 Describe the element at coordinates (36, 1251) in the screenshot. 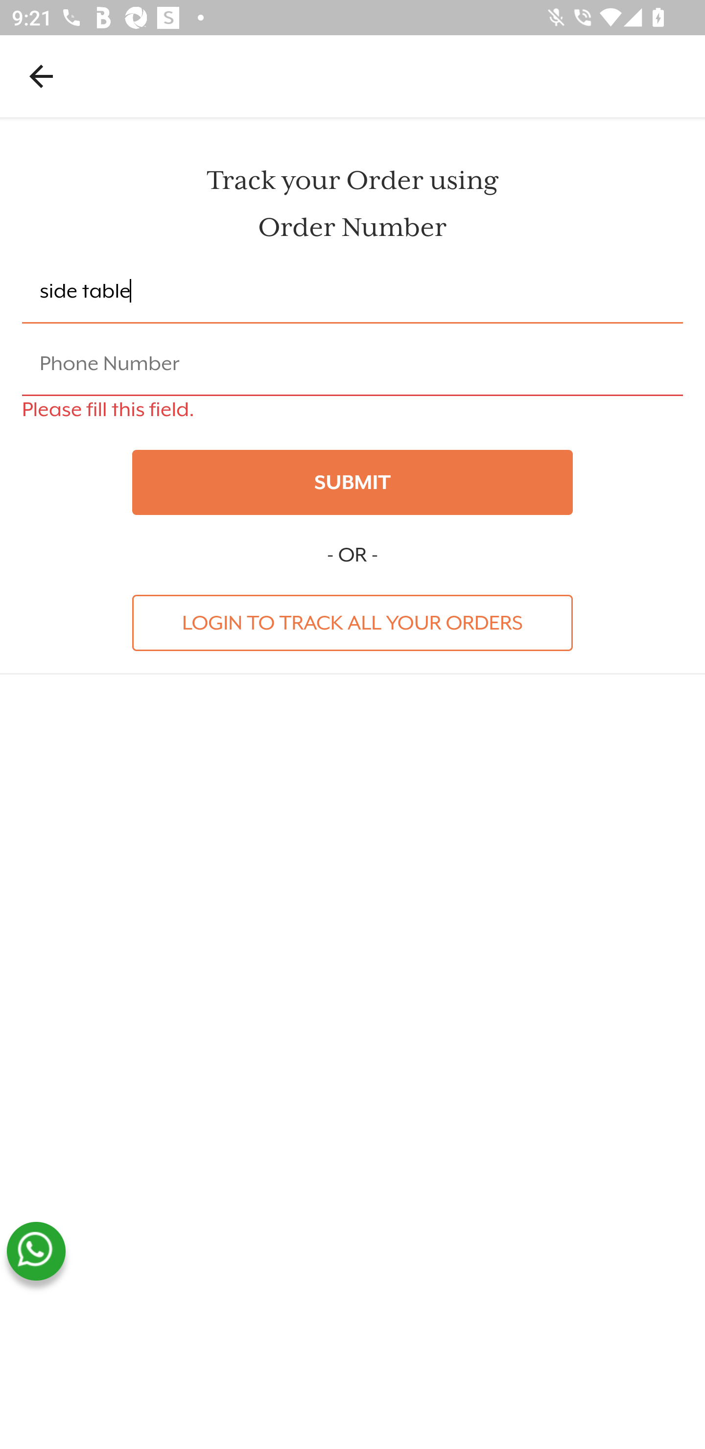

I see `whatsapp` at that location.